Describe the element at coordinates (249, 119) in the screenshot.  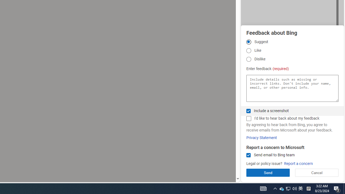
I see `I'd like to hear back about my feedback` at that location.